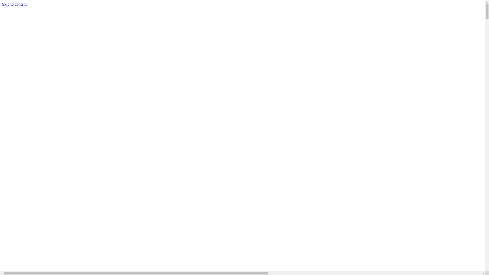  Describe the element at coordinates (14, 4) in the screenshot. I see `Skip to content` at that location.